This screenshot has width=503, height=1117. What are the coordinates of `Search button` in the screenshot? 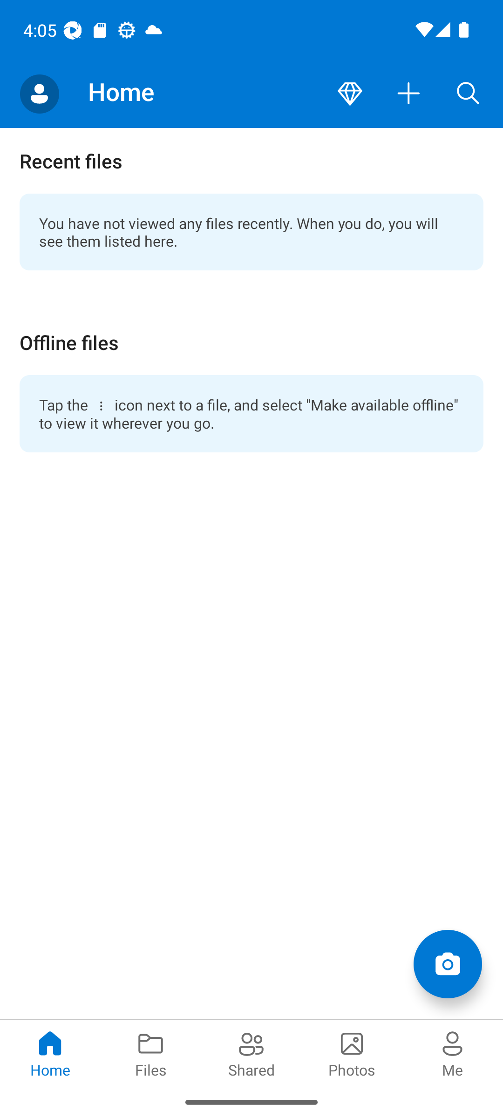 It's located at (468, 94).